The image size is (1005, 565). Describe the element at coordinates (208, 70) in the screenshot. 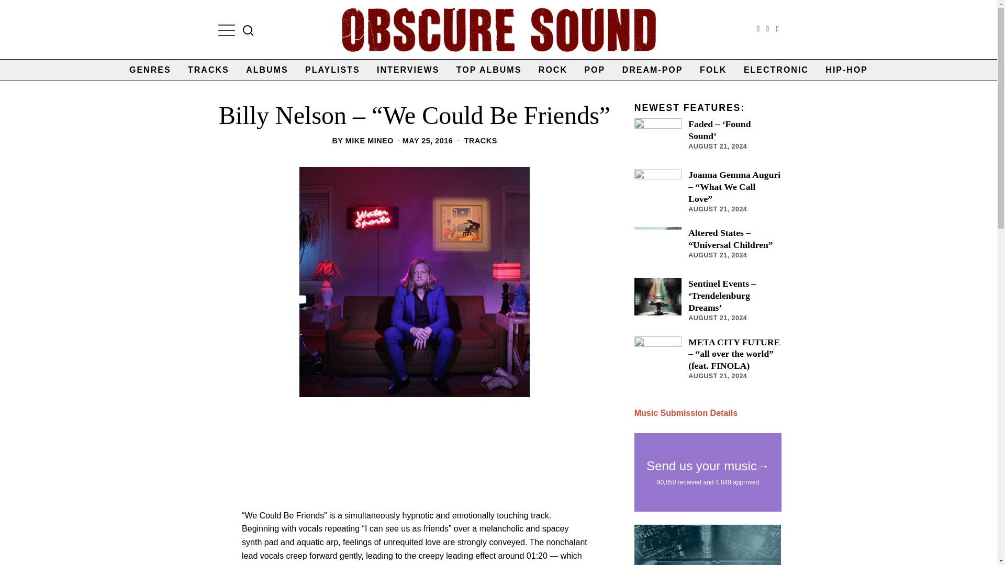

I see `TRACKS` at that location.